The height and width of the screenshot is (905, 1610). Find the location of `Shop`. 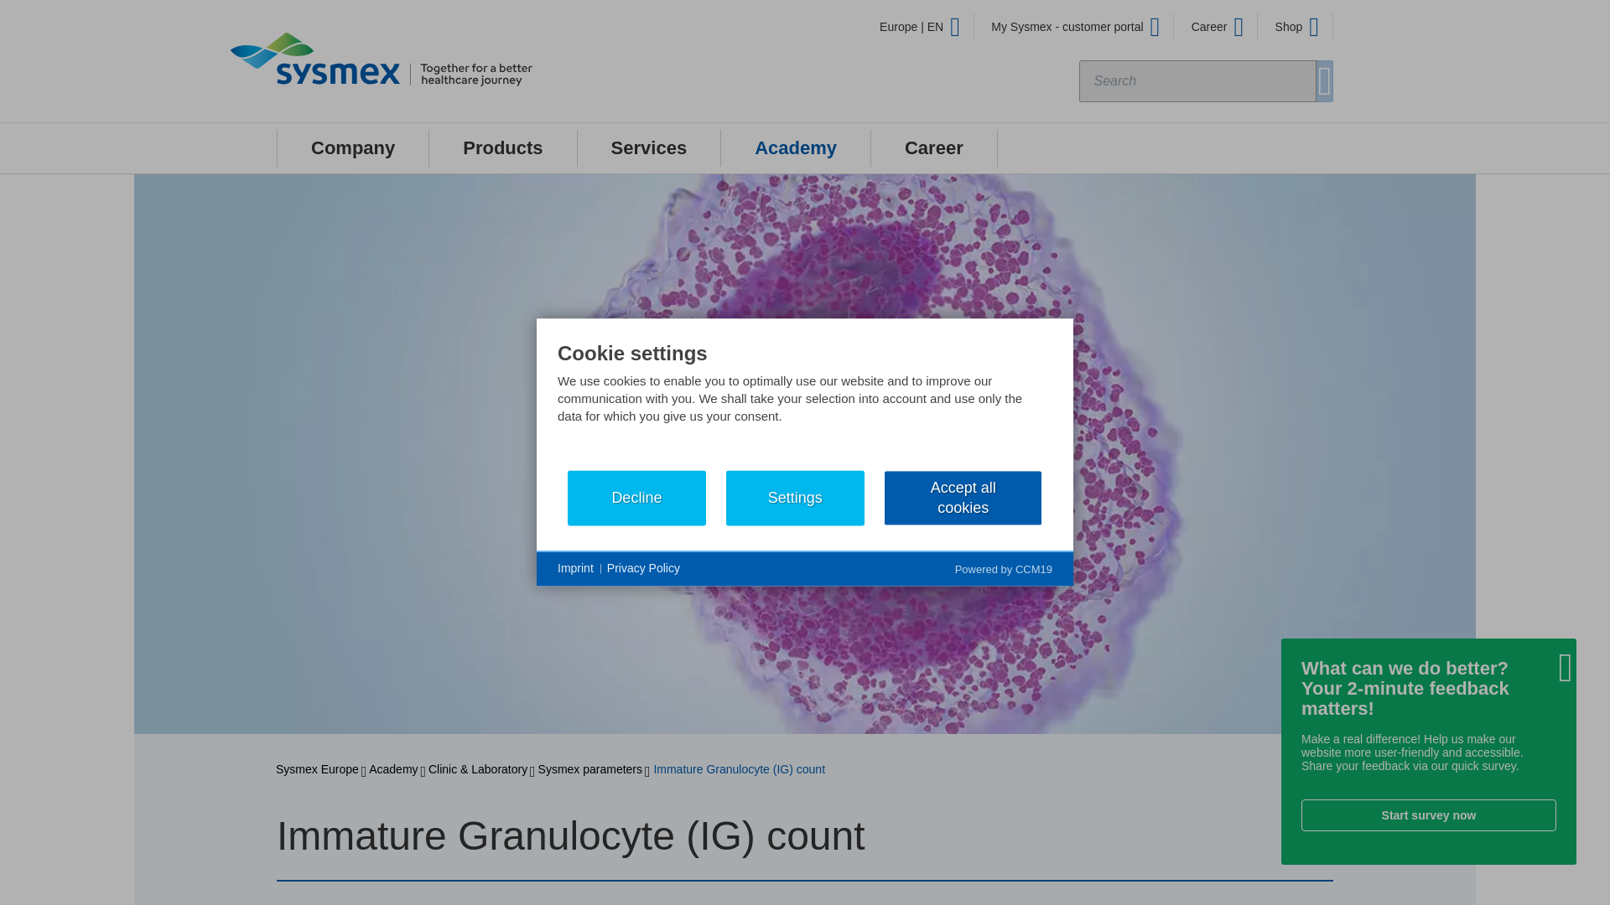

Shop is located at coordinates (1297, 27).